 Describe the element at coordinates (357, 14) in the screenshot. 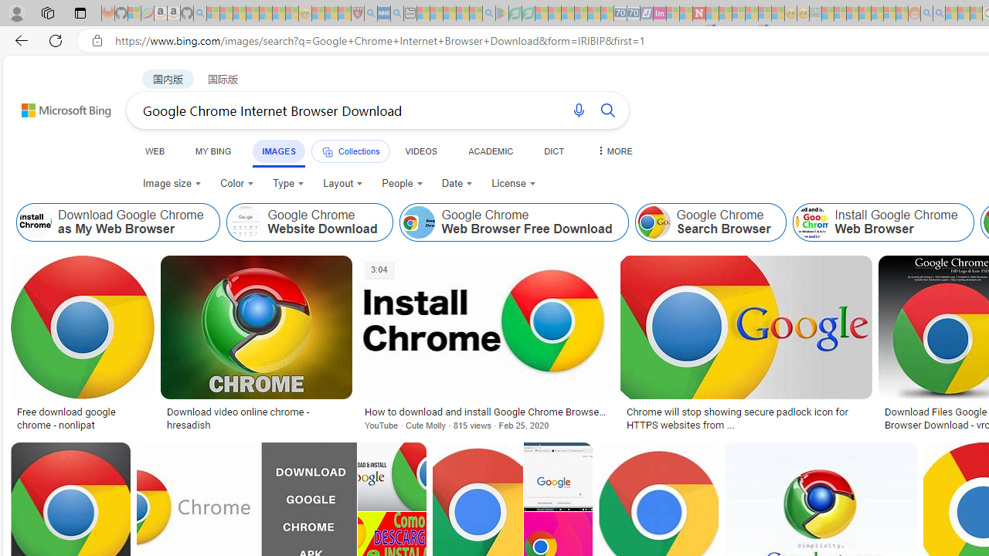

I see `Robert H. Shmerling, MD - Harvard Health - Sleeping` at that location.